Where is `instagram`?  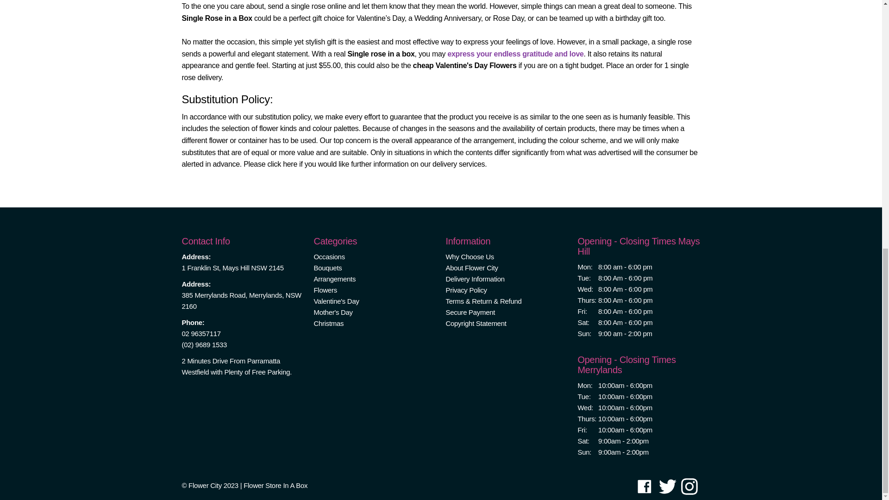 instagram is located at coordinates (689, 487).